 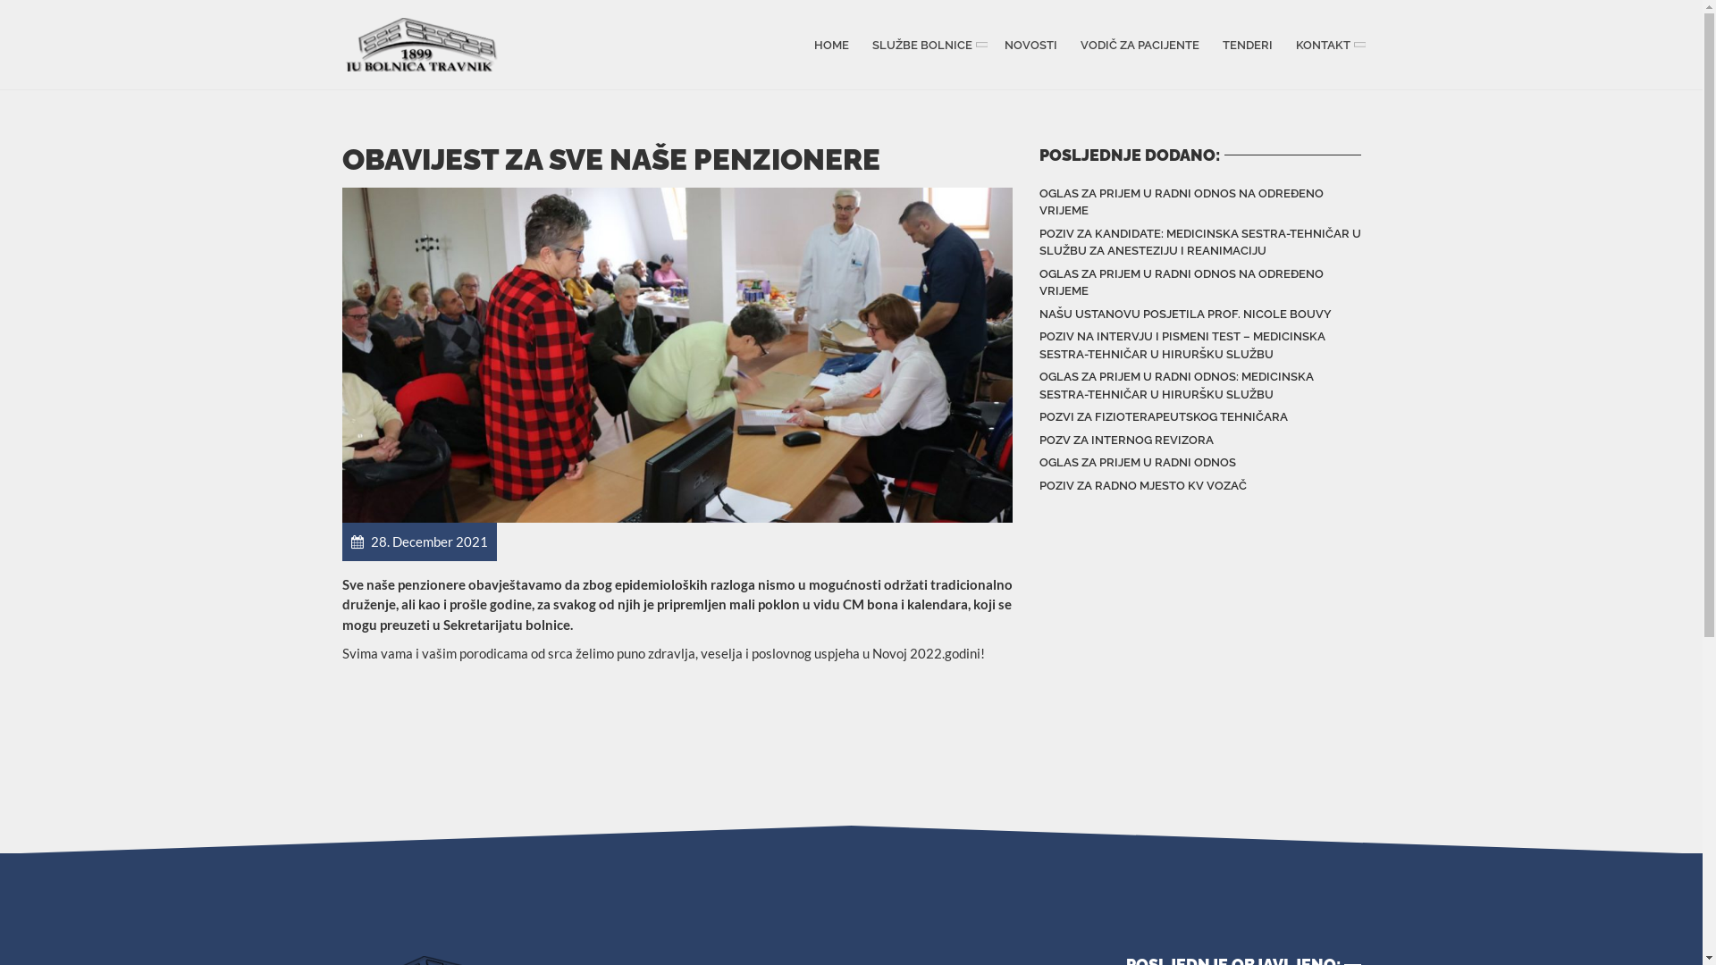 I want to click on HOME, so click(x=831, y=45).